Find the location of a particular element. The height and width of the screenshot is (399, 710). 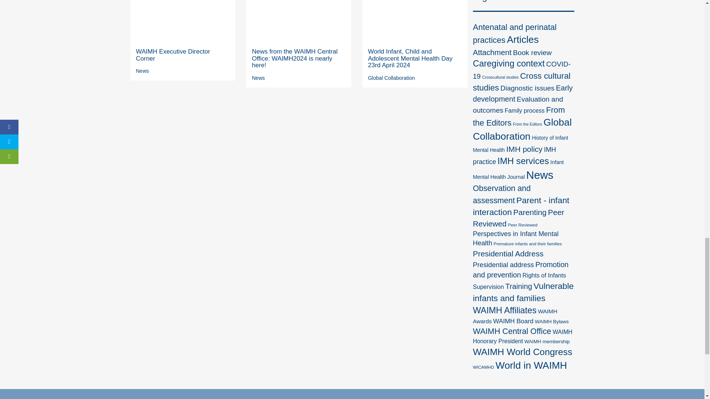

View all posts in News is located at coordinates (143, 71).